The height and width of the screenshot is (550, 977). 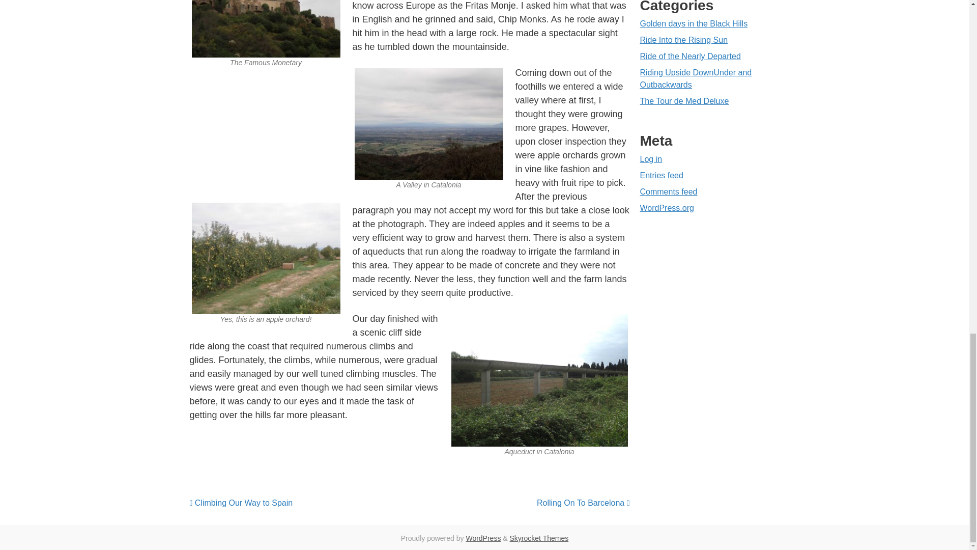 What do you see at coordinates (241, 502) in the screenshot?
I see `Climbing Our Way to Spain` at bounding box center [241, 502].